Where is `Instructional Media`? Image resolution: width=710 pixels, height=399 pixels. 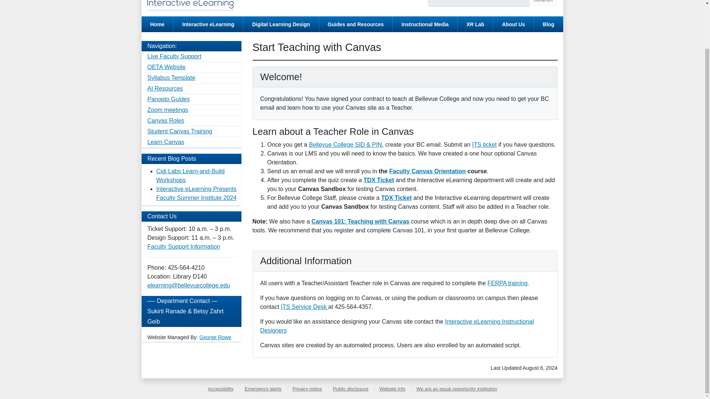 Instructional Media is located at coordinates (425, 24).